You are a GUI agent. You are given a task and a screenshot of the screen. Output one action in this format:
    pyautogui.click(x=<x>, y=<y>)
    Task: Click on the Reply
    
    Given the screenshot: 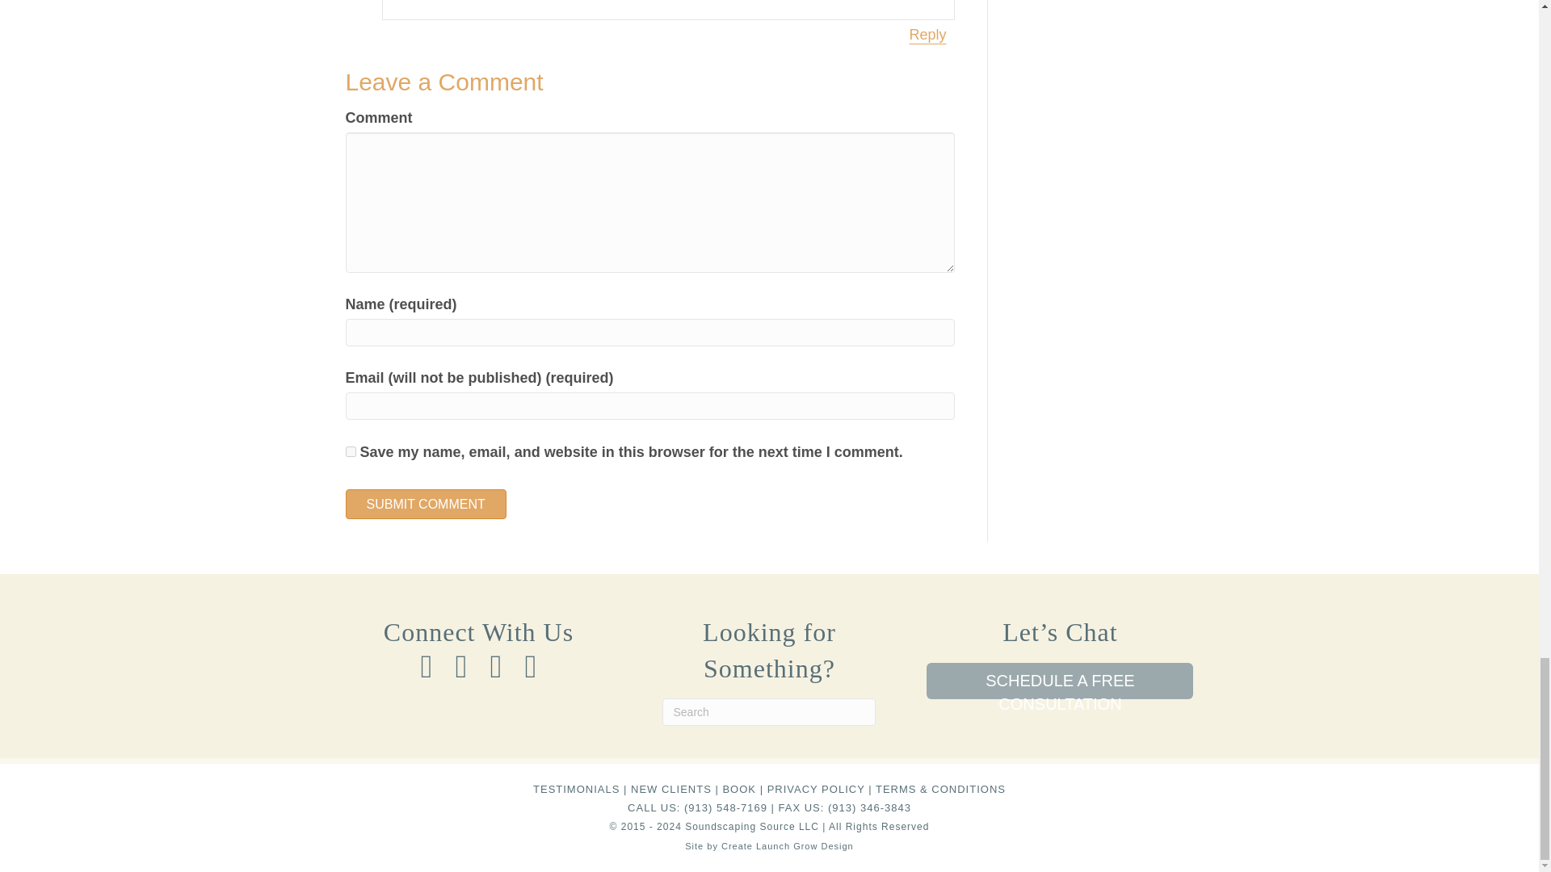 What is the action you would take?
    pyautogui.click(x=927, y=35)
    